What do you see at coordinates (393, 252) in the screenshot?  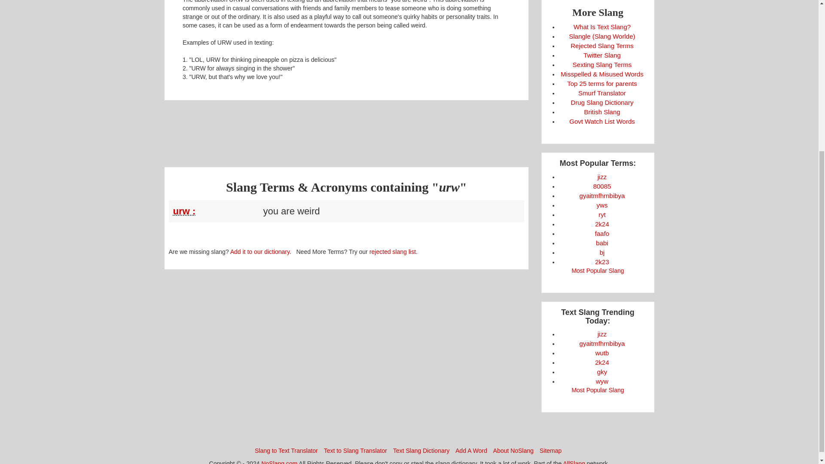 I see `rejected slang list` at bounding box center [393, 252].